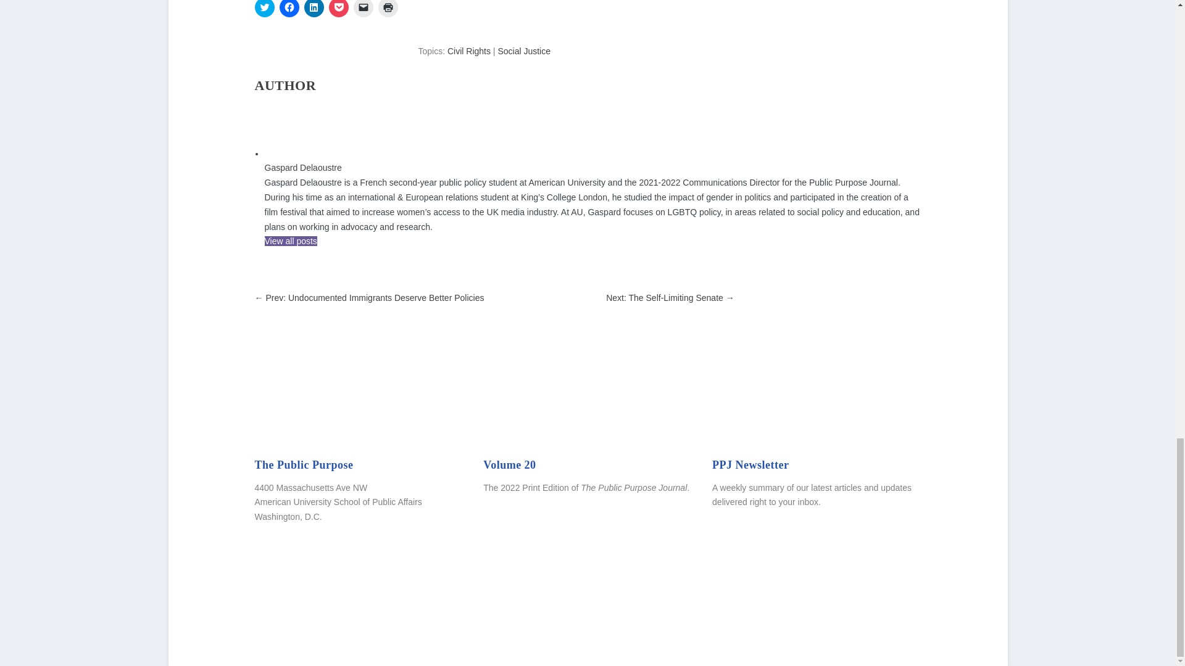  Describe the element at coordinates (388, 9) in the screenshot. I see `Click to print` at that location.